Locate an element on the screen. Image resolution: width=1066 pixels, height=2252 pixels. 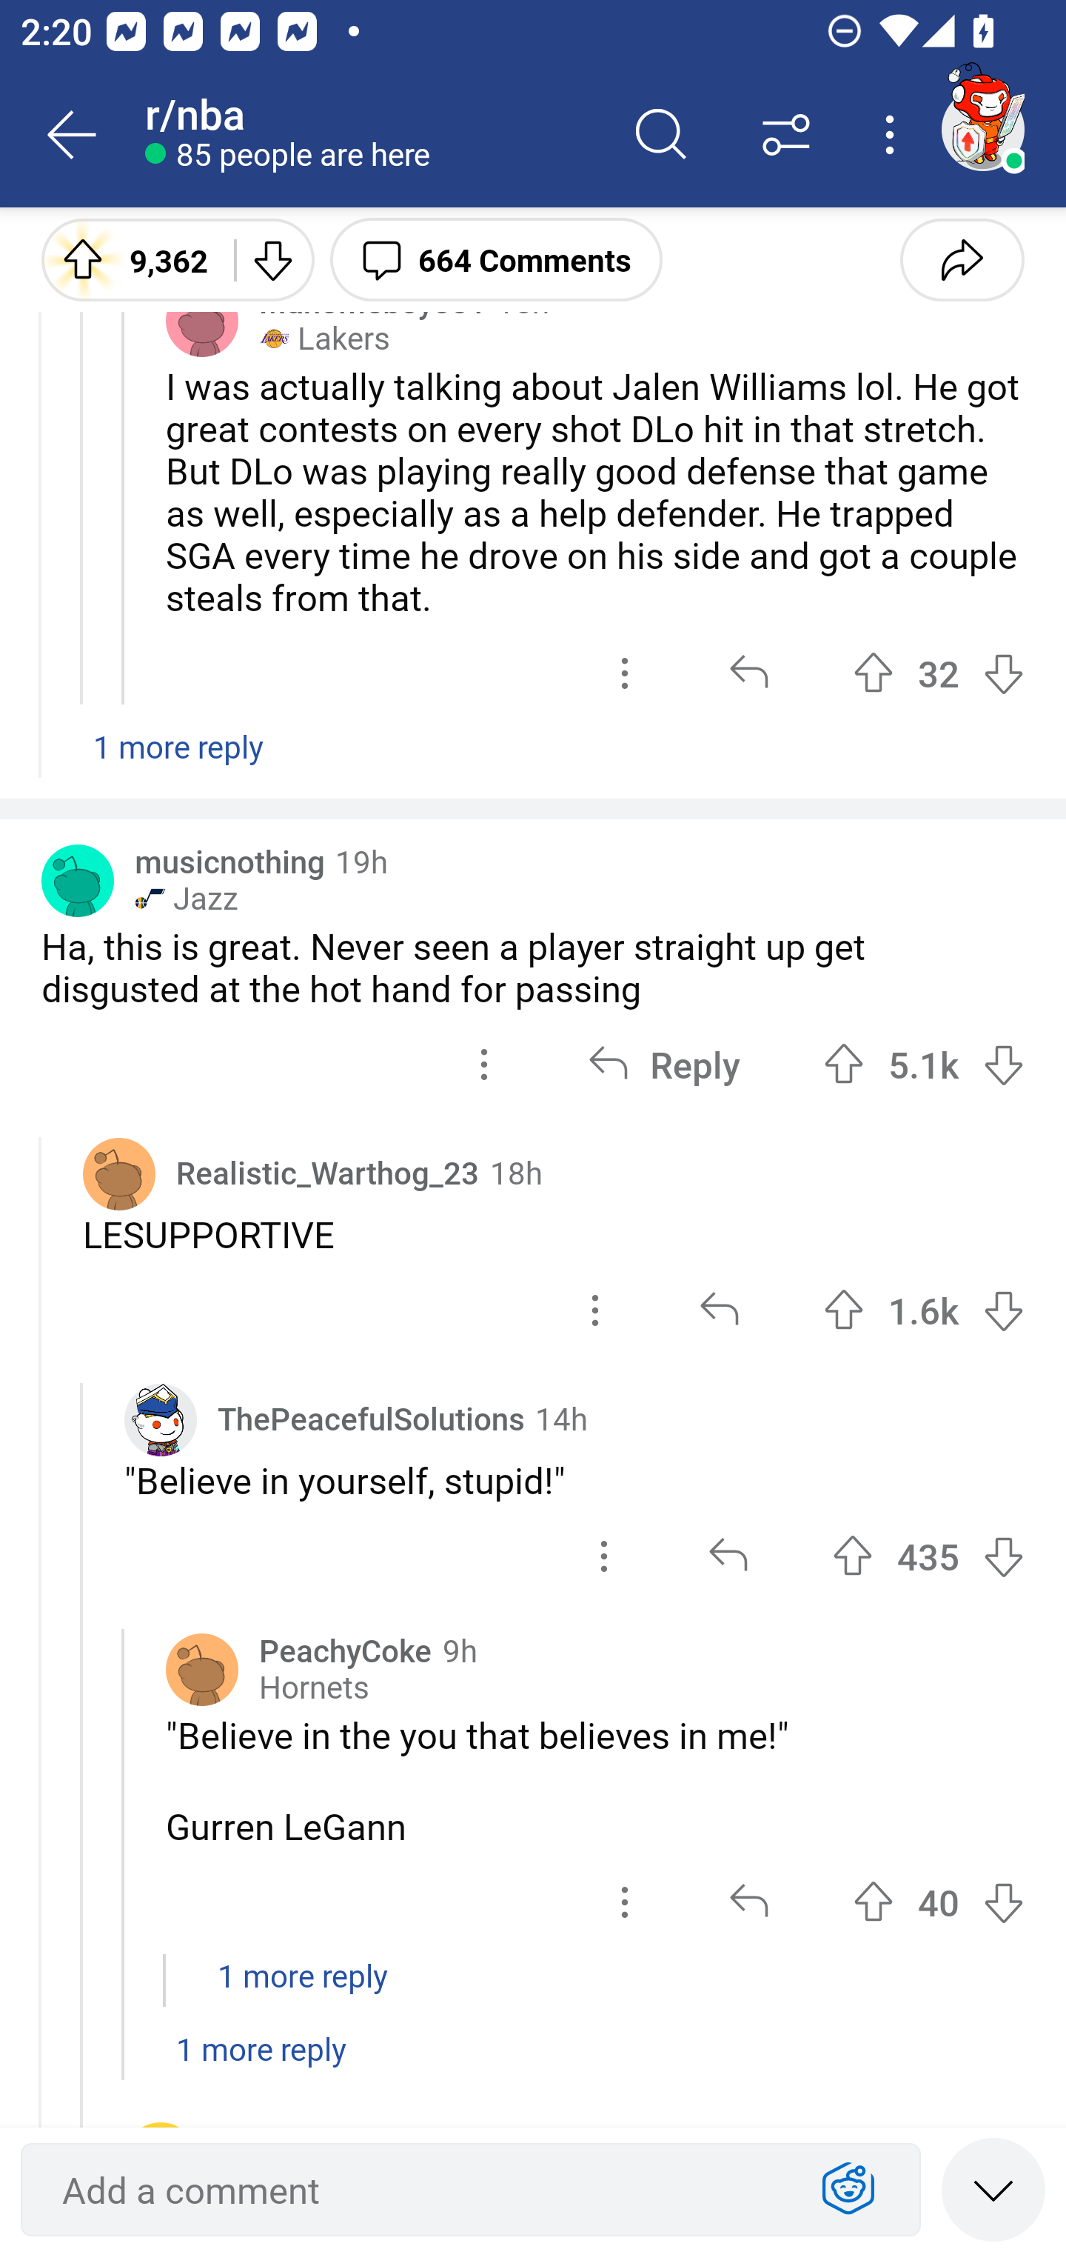
1 more reply is located at coordinates (533, 2064).